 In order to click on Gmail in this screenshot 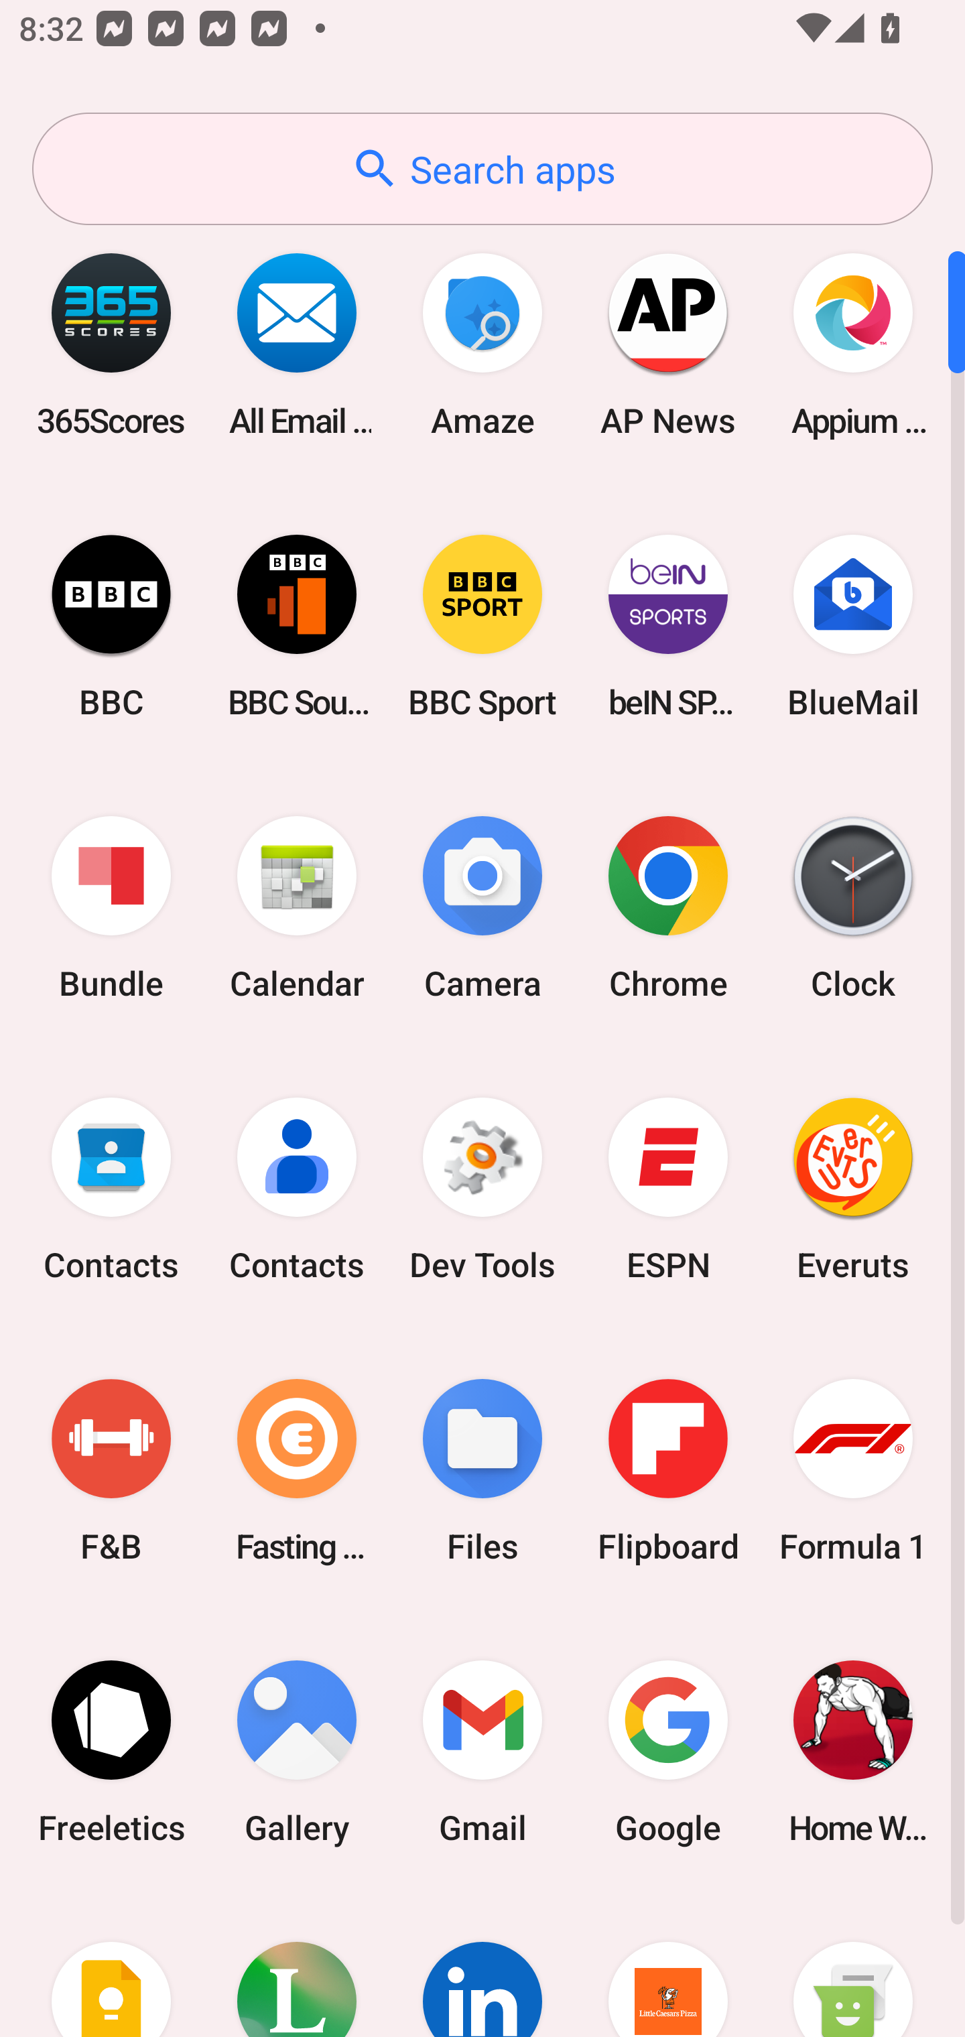, I will do `click(482, 1752)`.